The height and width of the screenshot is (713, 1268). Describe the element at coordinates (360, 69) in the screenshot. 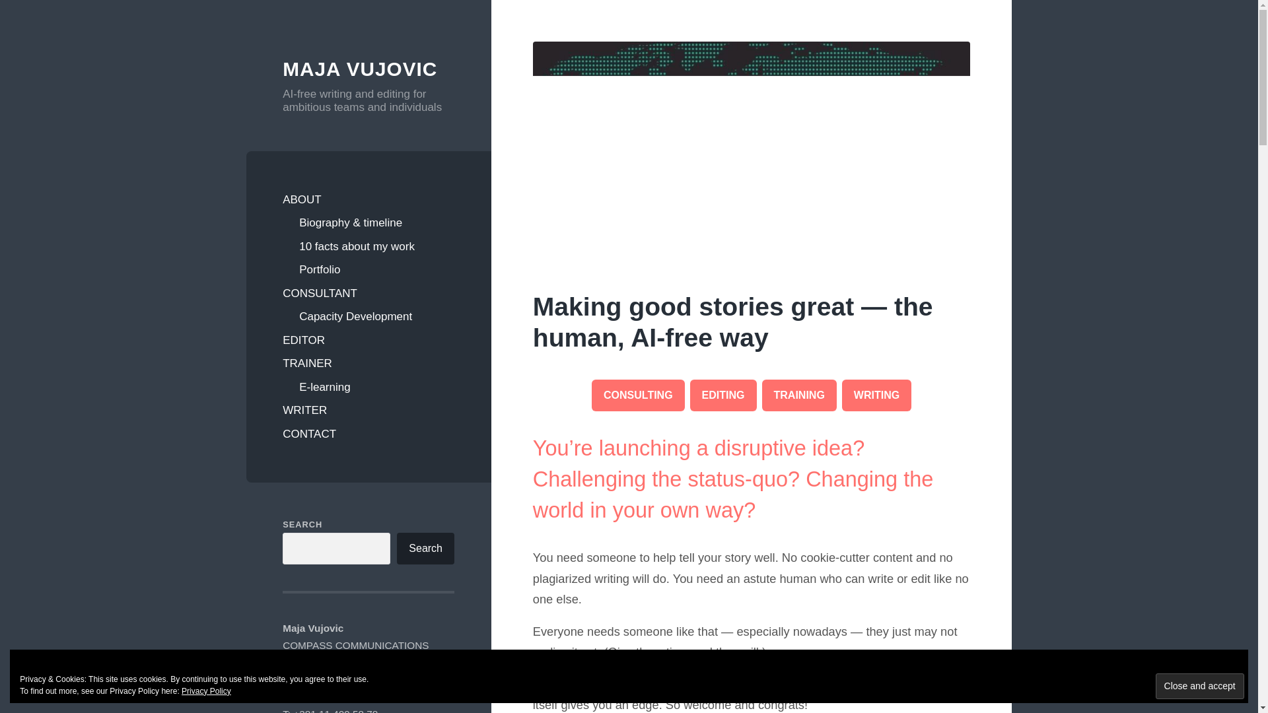

I see `MAJA VUJOVIC` at that location.